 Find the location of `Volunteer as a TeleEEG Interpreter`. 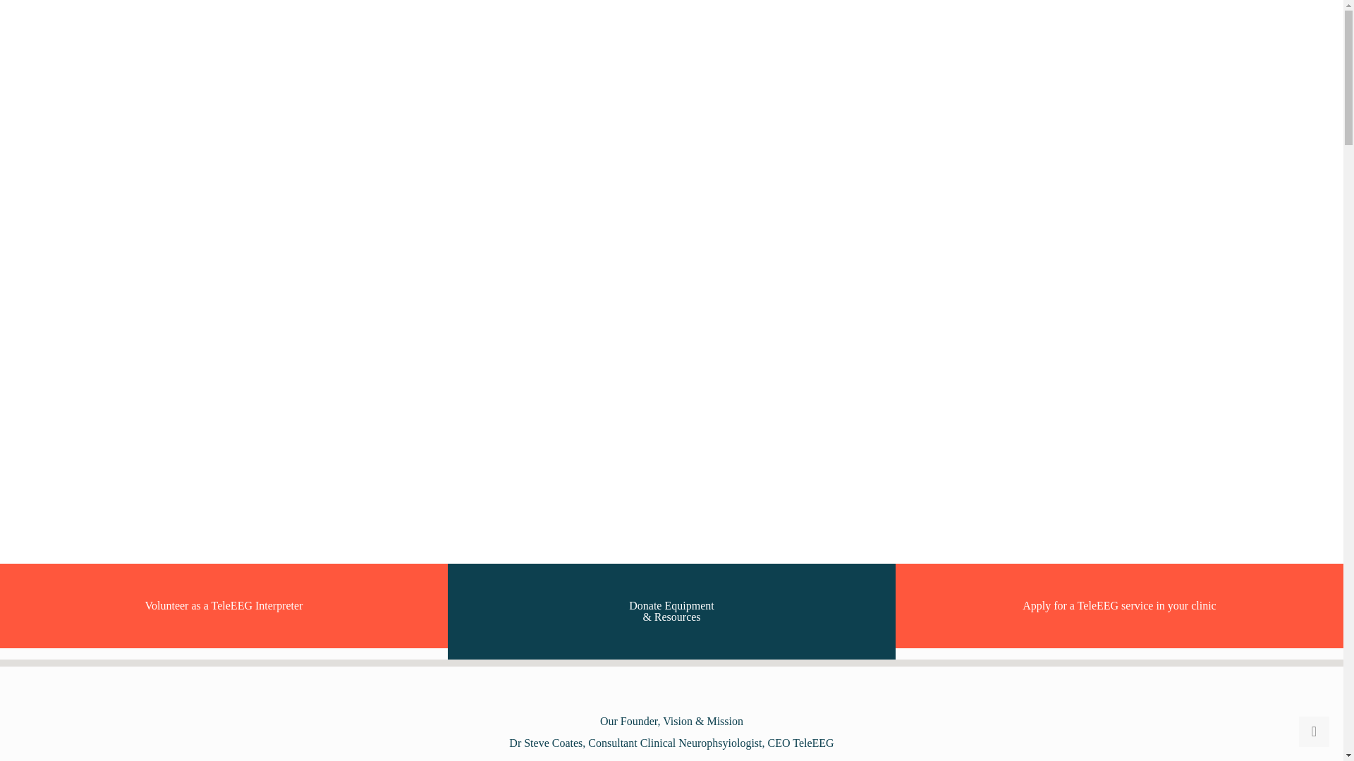

Volunteer as a TeleEEG Interpreter is located at coordinates (224, 606).